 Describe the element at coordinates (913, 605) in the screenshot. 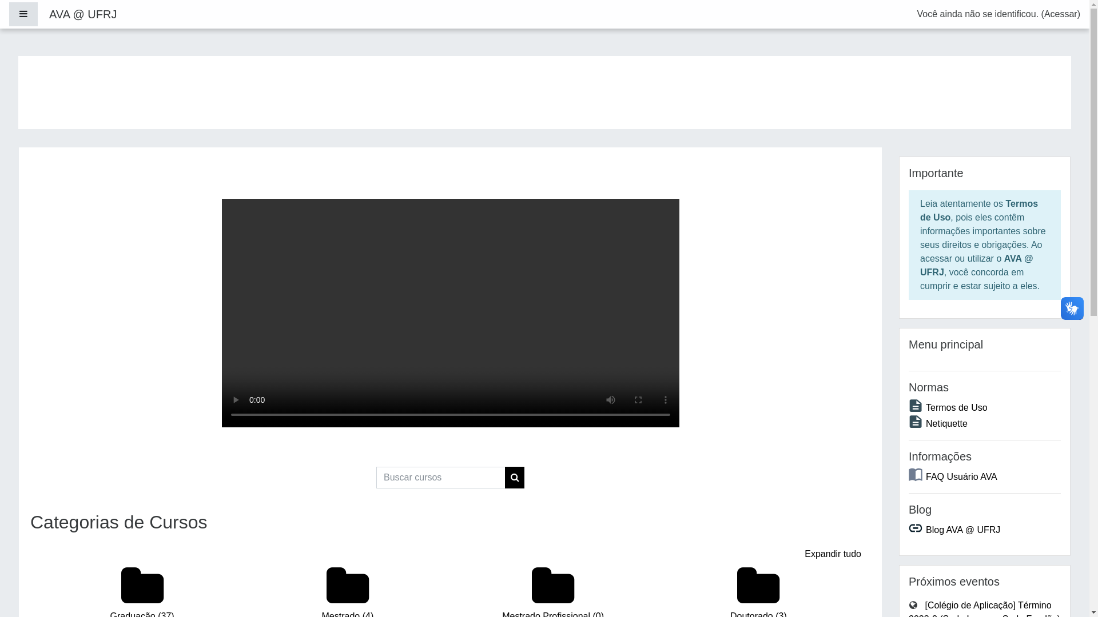

I see `Evento do site` at that location.